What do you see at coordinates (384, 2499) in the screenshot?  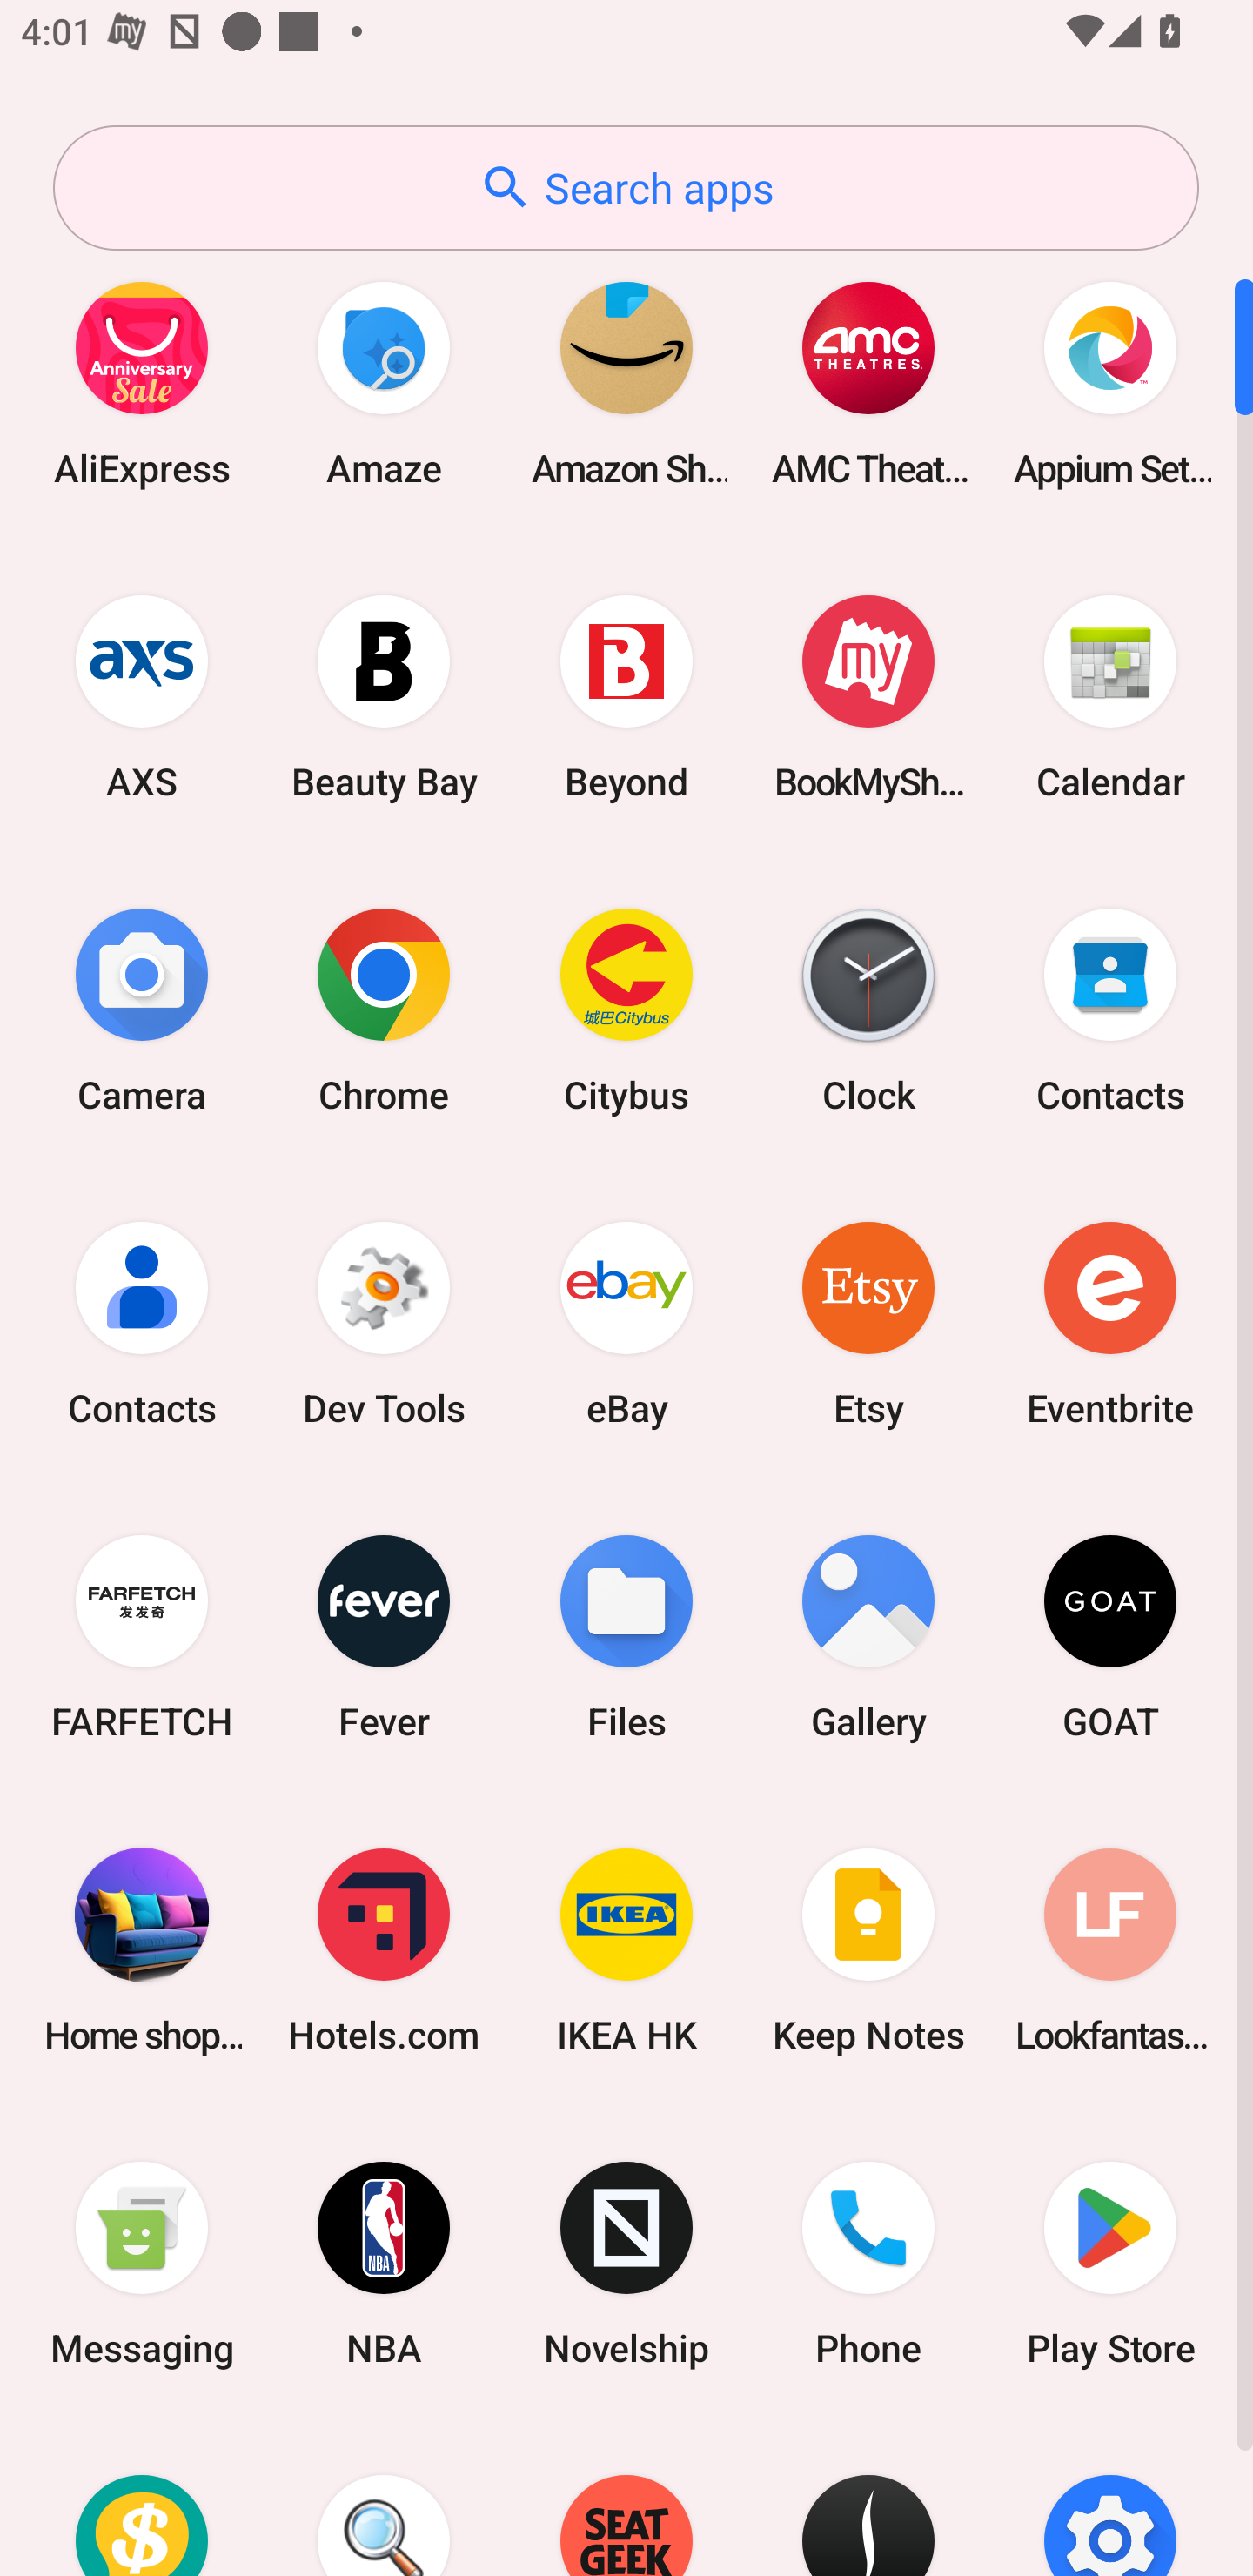 I see `Search` at bounding box center [384, 2499].